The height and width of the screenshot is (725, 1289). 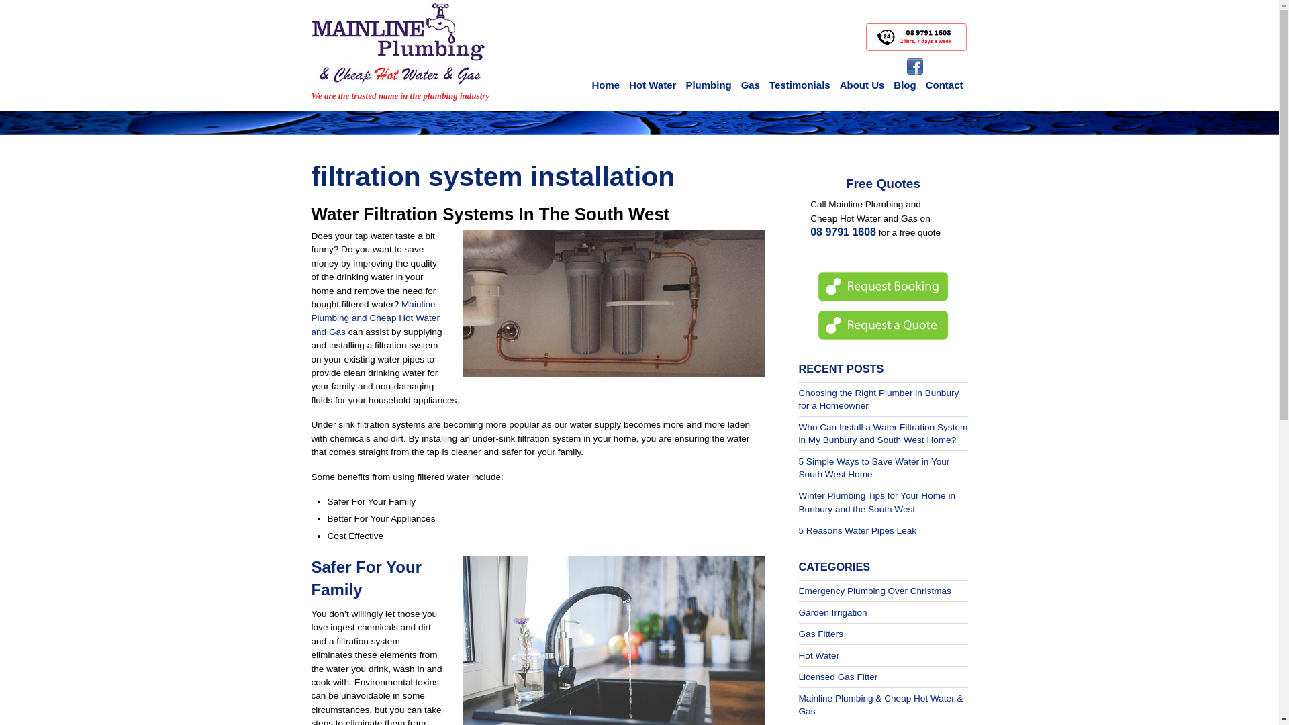 What do you see at coordinates (606, 85) in the screenshot?
I see `Home` at bounding box center [606, 85].